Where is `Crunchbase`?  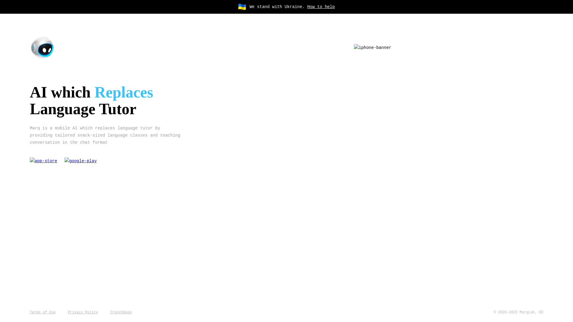 Crunchbase is located at coordinates (121, 312).